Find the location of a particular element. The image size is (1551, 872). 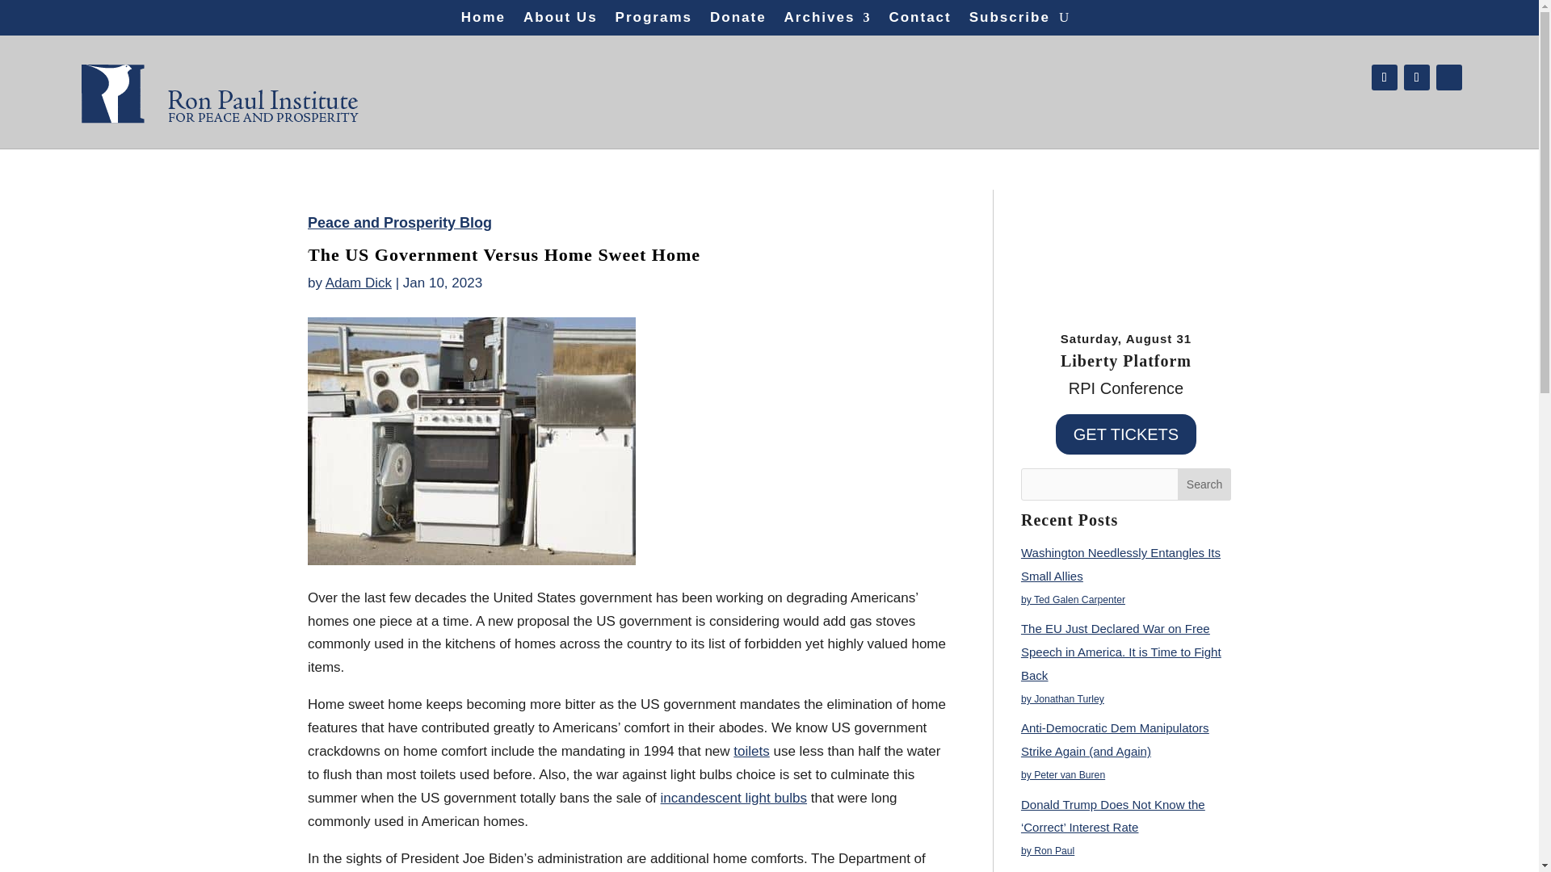

rpilogo-final is located at coordinates (220, 87).